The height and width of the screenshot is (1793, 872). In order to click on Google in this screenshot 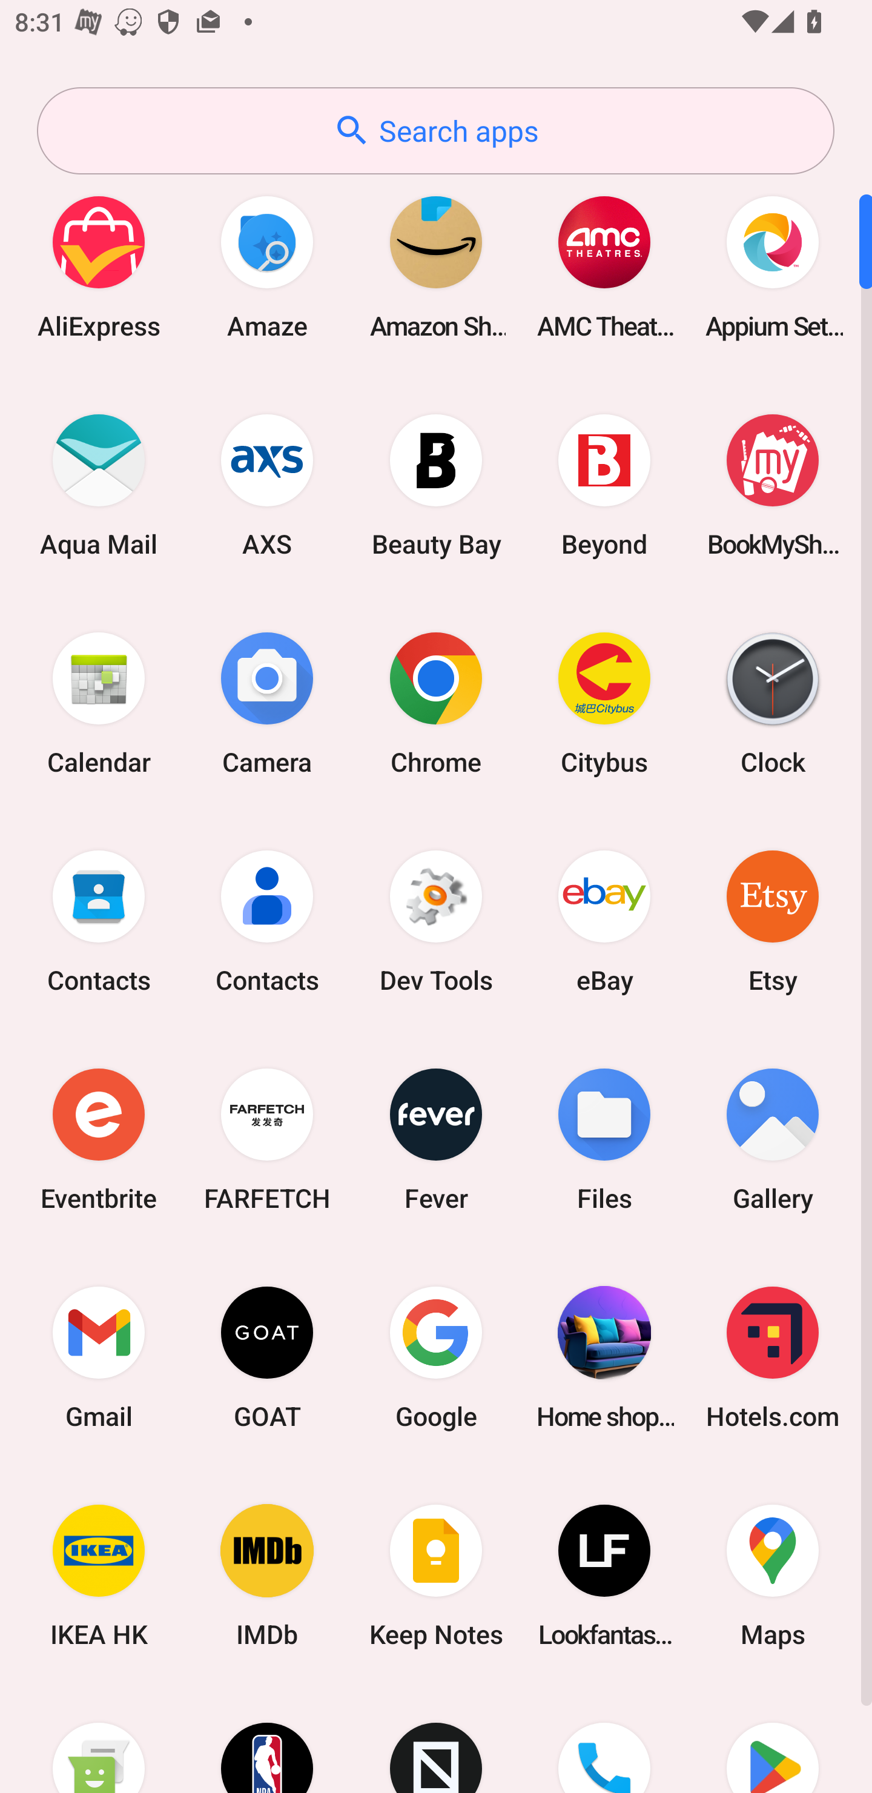, I will do `click(436, 1357)`.